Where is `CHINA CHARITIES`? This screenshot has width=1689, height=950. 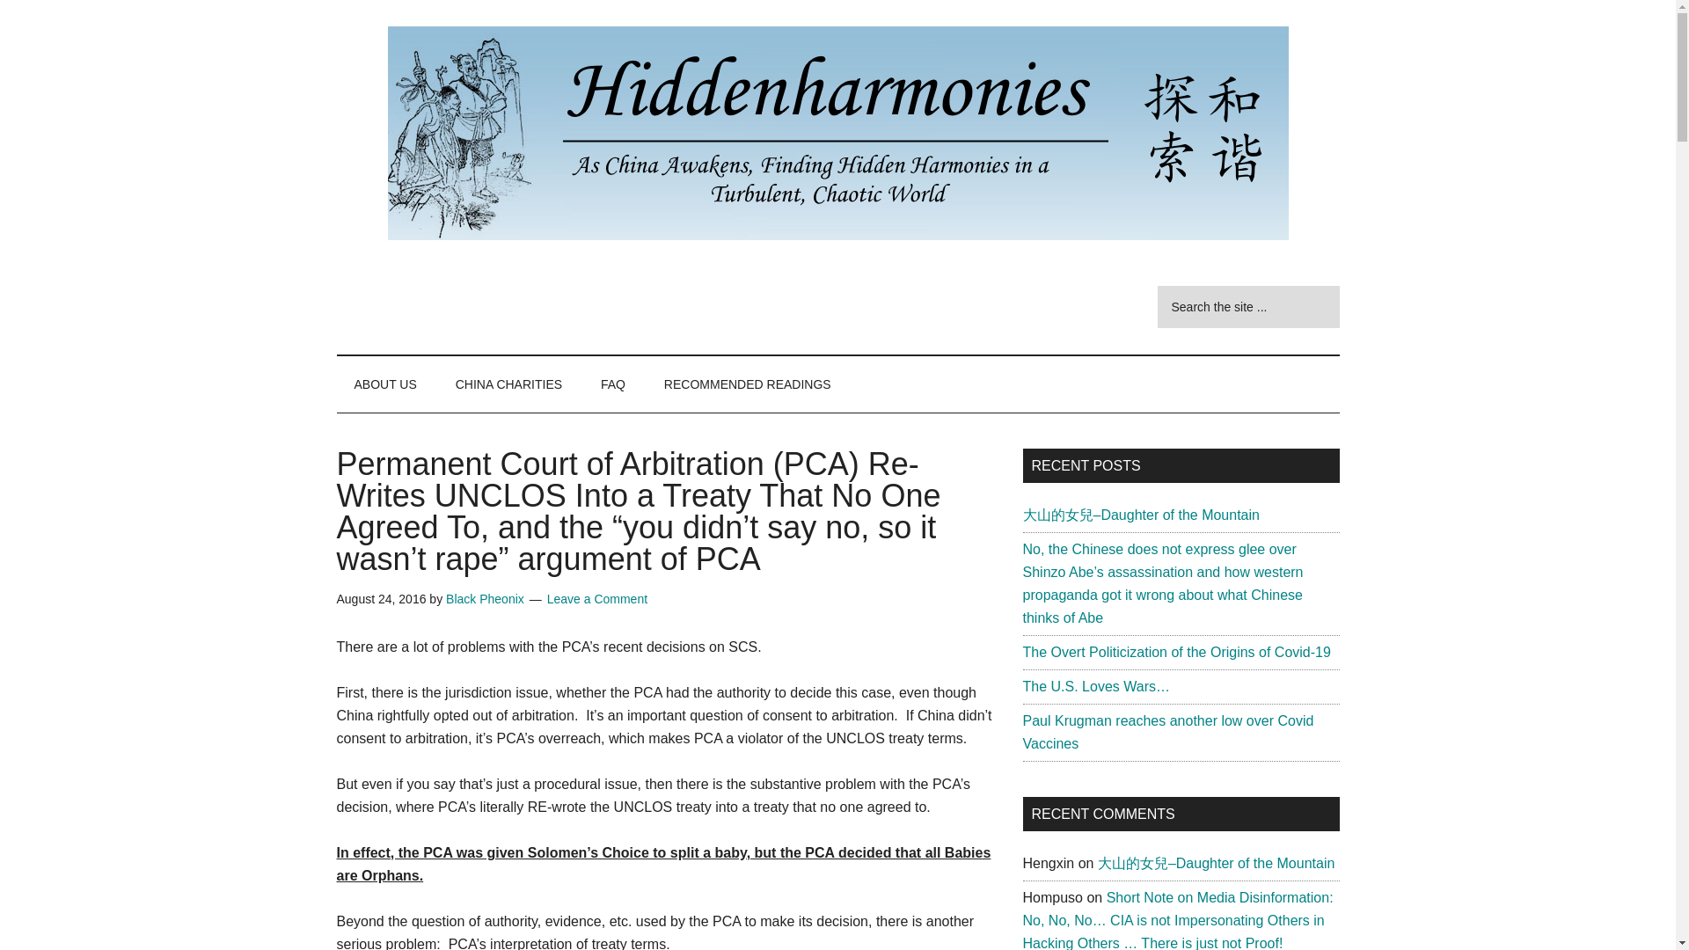
CHINA CHARITIES is located at coordinates (508, 384).